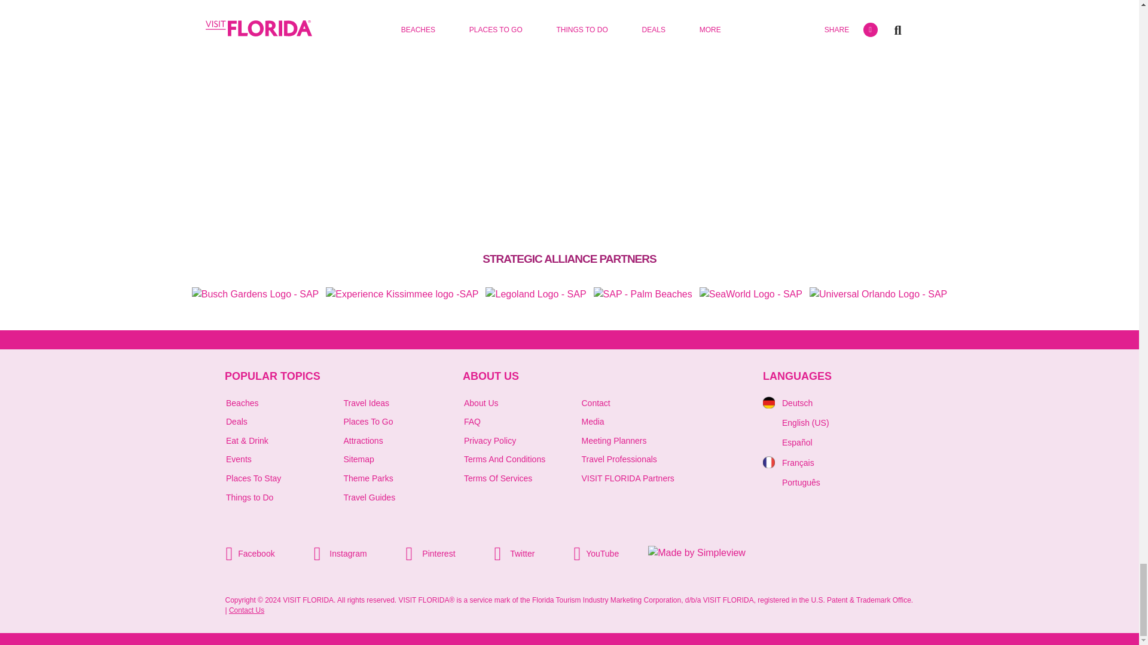  I want to click on Attractions, so click(362, 441).